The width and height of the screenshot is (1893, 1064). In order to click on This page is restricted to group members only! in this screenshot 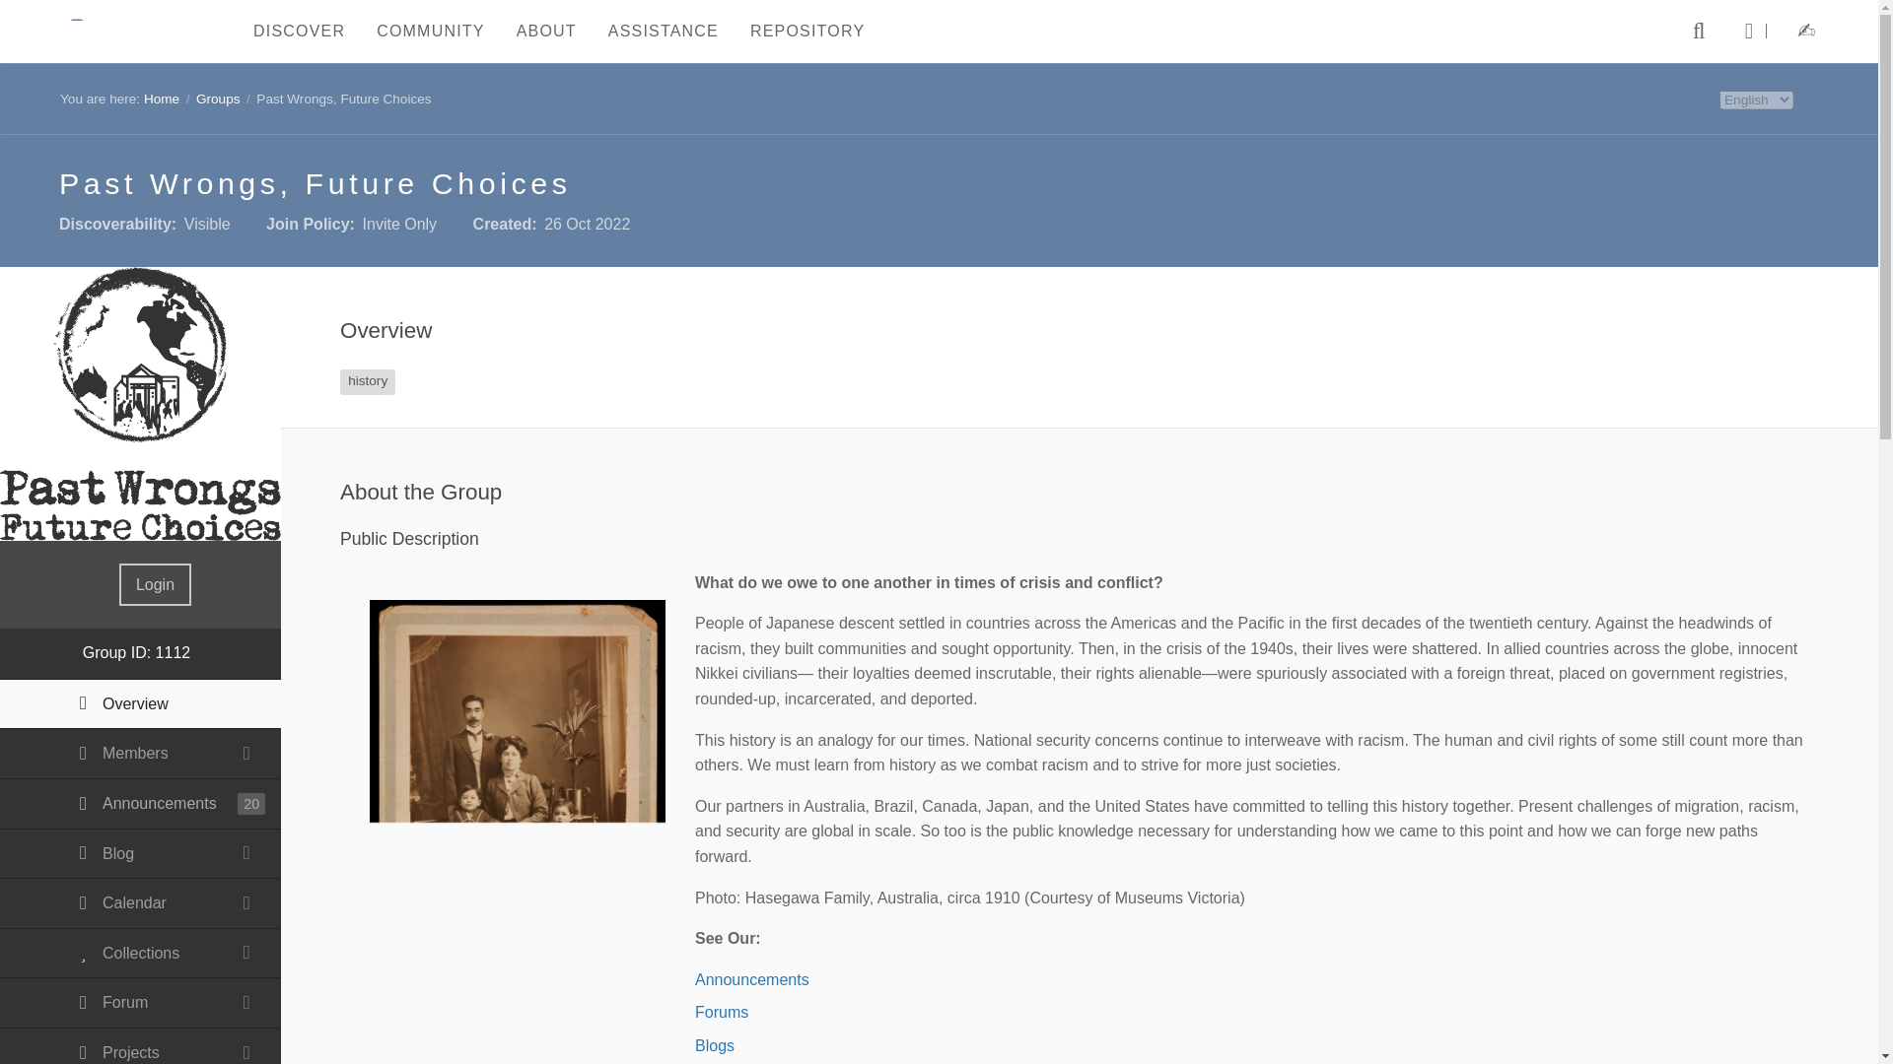, I will do `click(140, 1046)`.